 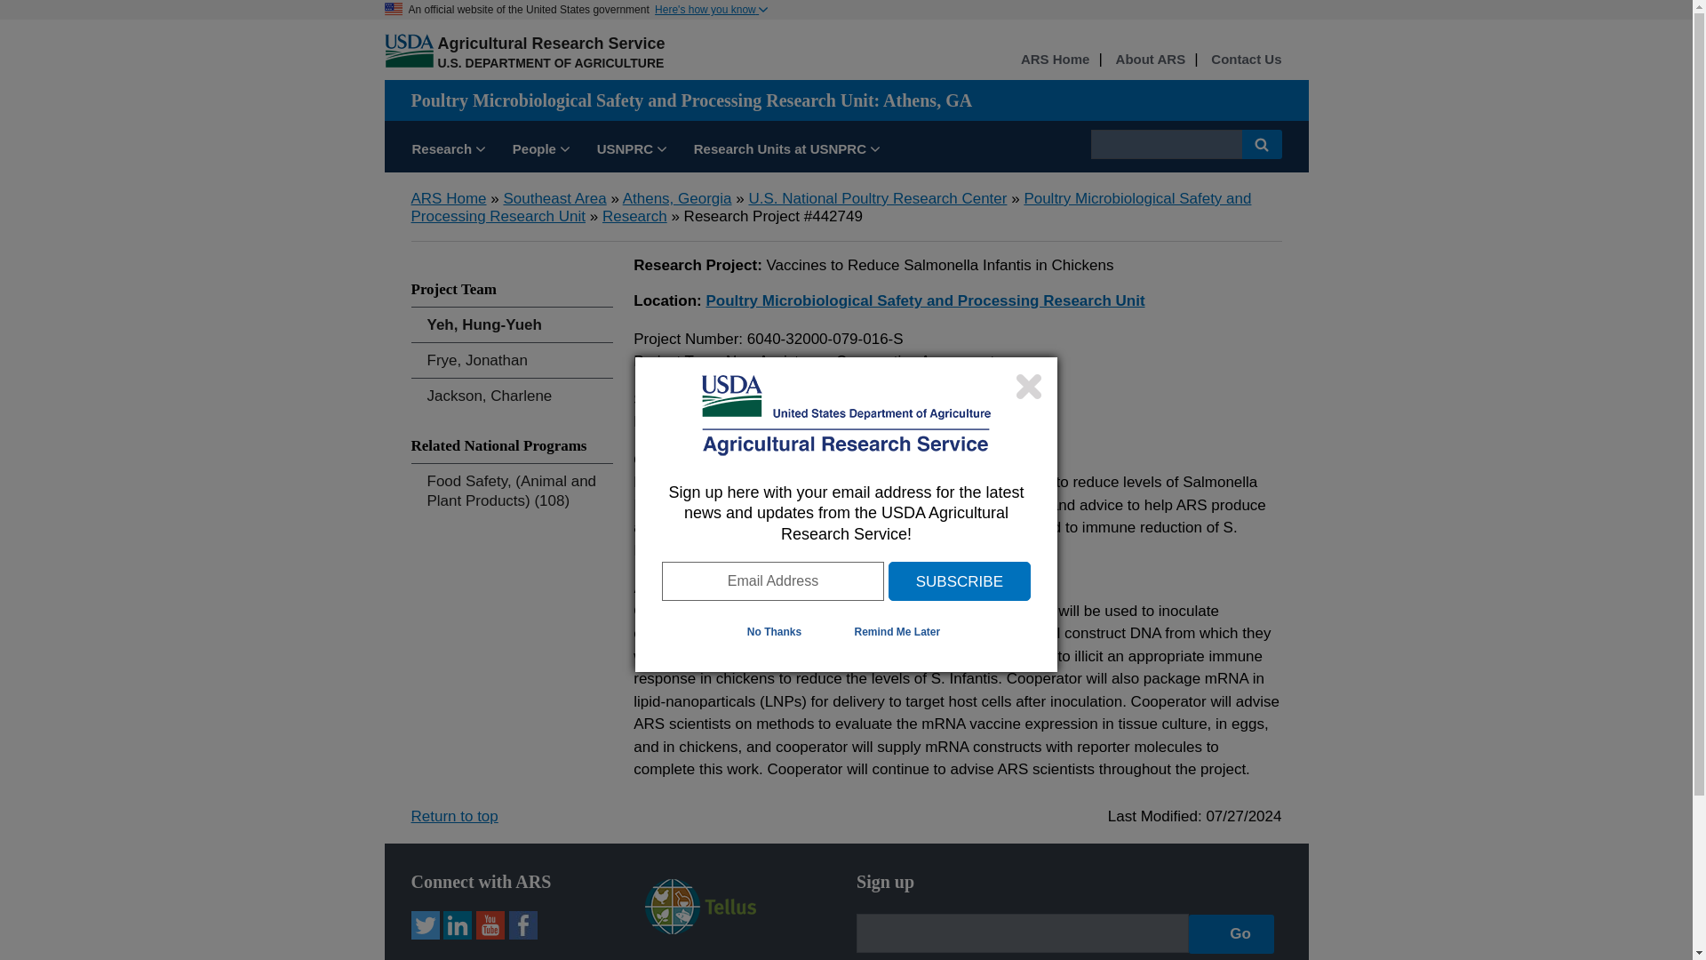 What do you see at coordinates (830, 206) in the screenshot?
I see `Poultry Microbiological Safety and Processing Research Unit` at bounding box center [830, 206].